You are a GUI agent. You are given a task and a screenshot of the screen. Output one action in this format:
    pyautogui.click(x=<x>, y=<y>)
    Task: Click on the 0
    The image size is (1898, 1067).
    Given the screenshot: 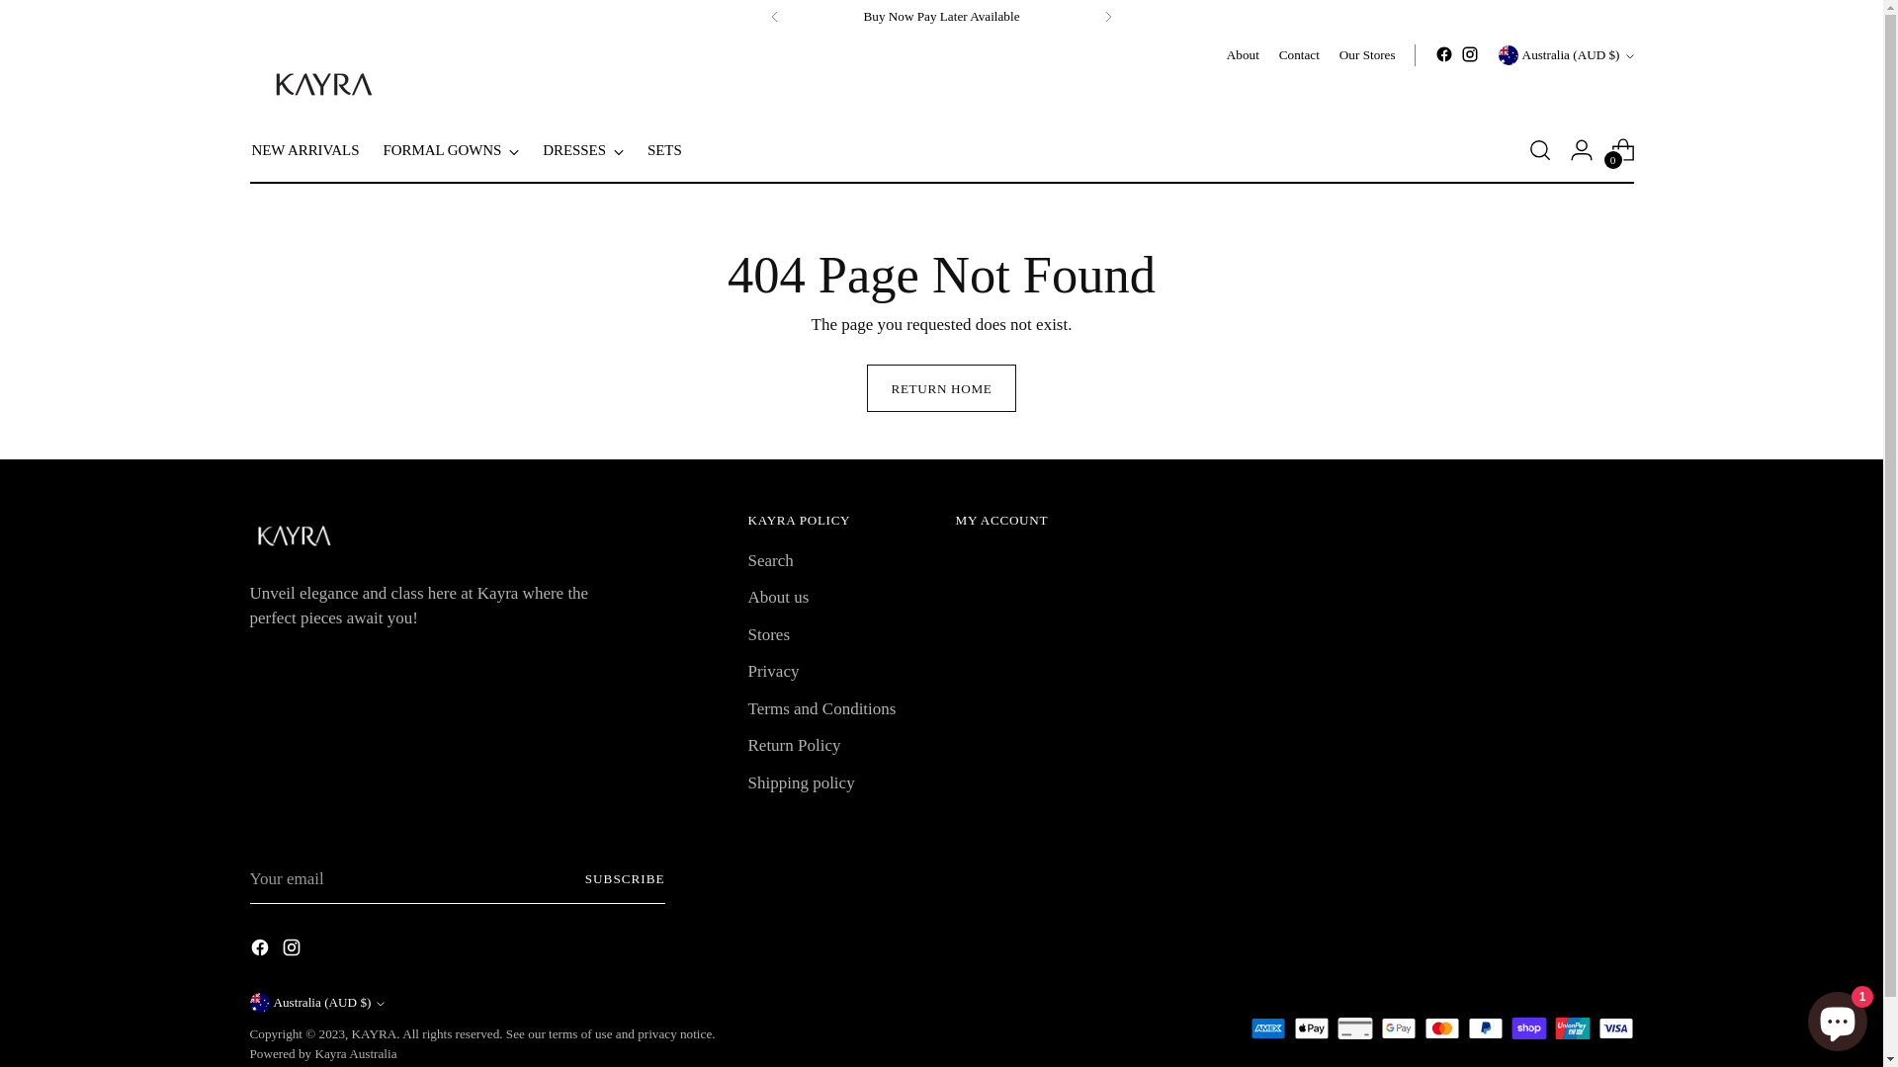 What is the action you would take?
    pyautogui.click(x=1623, y=150)
    